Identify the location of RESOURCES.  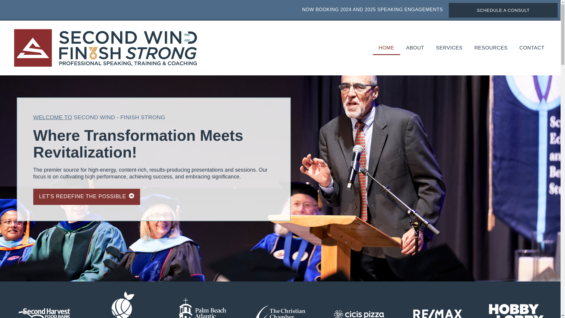
(491, 48).